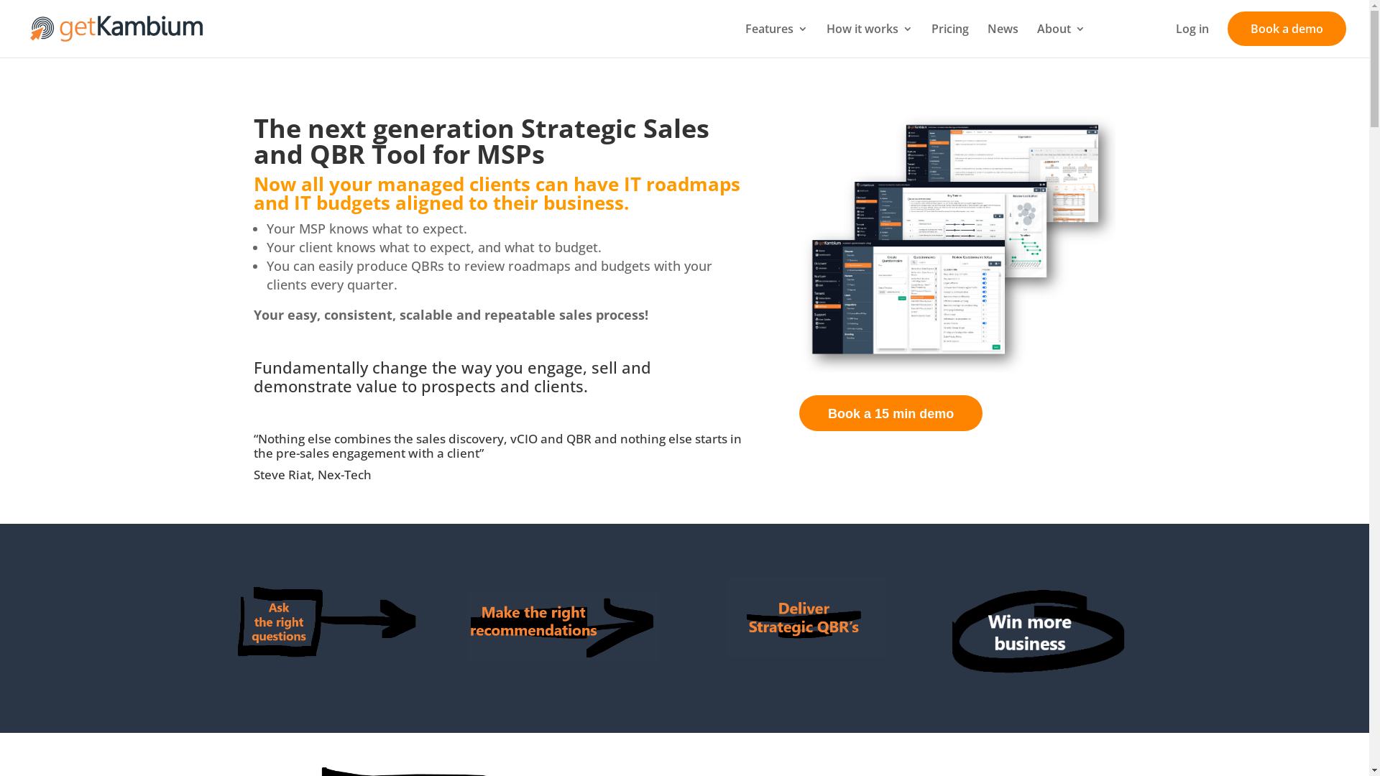 The width and height of the screenshot is (1380, 776). I want to click on Book a demo, so click(1287, 29).